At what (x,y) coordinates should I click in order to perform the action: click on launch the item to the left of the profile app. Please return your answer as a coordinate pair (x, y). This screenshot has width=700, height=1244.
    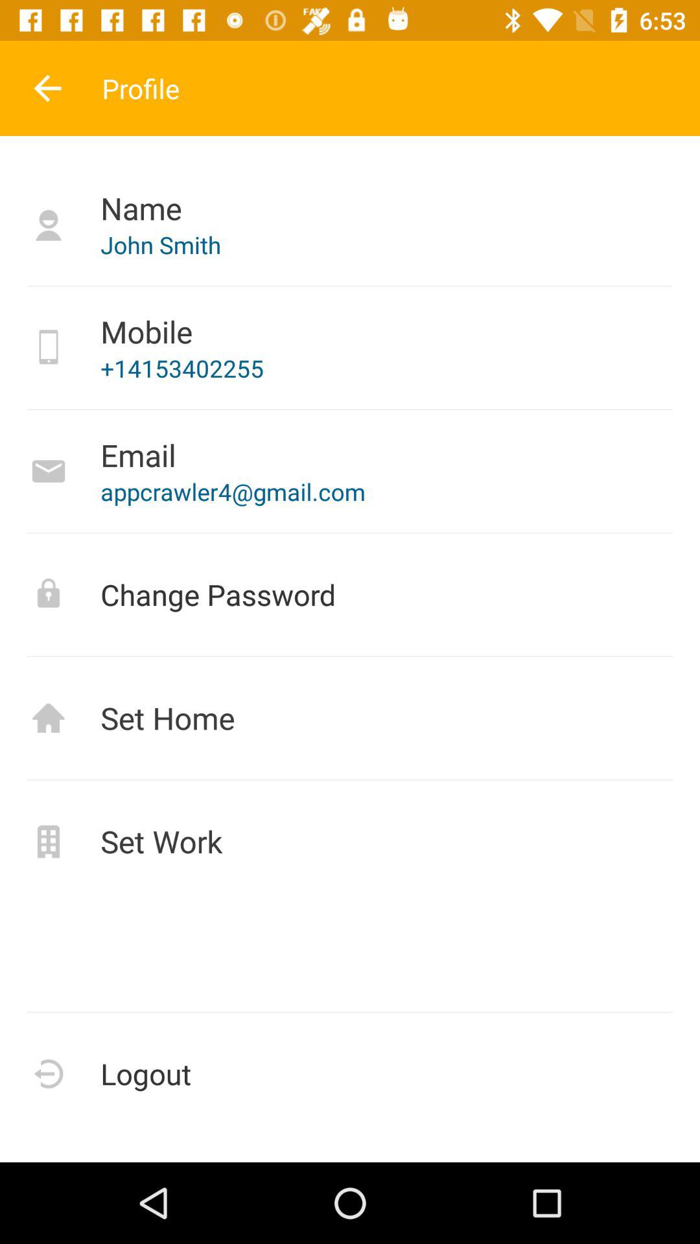
    Looking at the image, I should click on (47, 88).